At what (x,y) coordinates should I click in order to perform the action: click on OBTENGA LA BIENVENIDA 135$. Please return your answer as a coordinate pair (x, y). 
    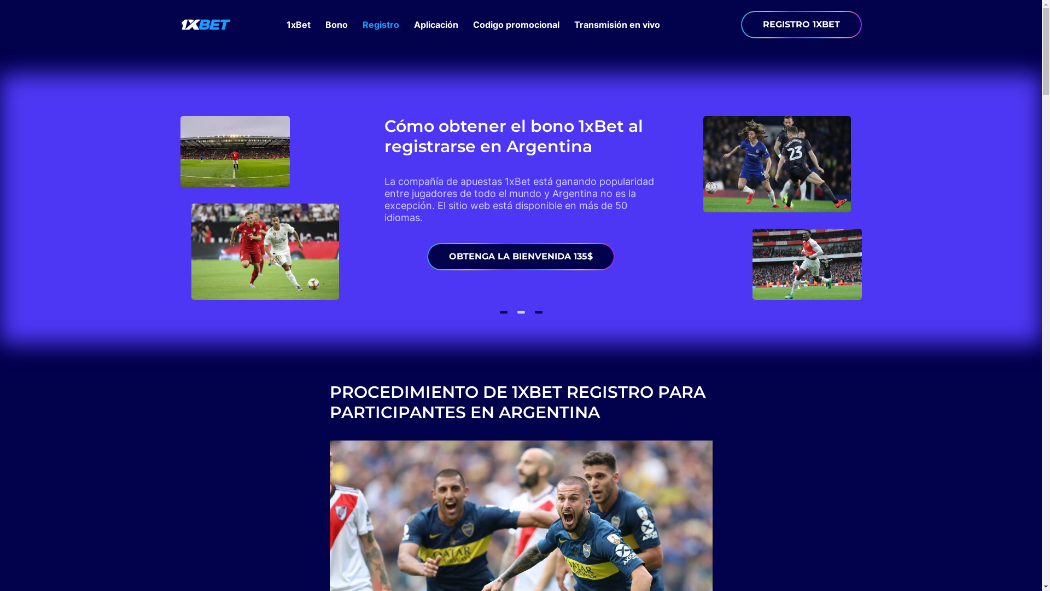
    Looking at the image, I should click on (521, 257).